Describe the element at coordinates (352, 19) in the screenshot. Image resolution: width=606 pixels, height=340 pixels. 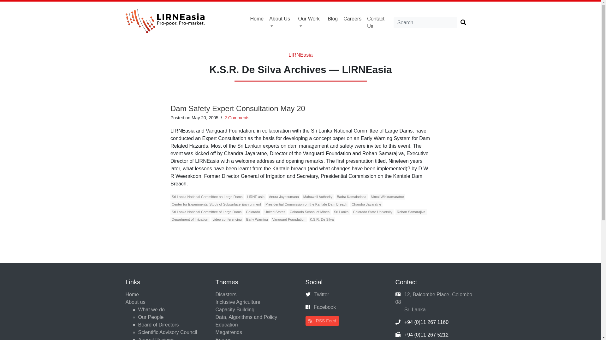
I see `Careers` at that location.